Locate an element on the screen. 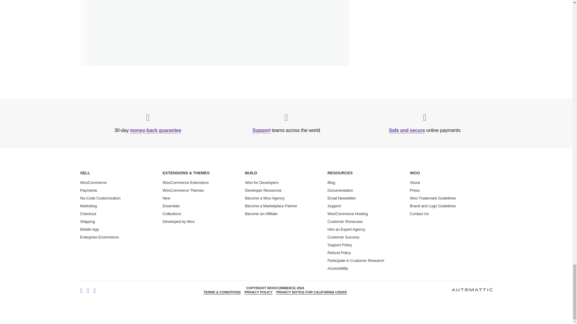 This screenshot has height=324, width=577. WooCommerce Extensions is located at coordinates (185, 182).